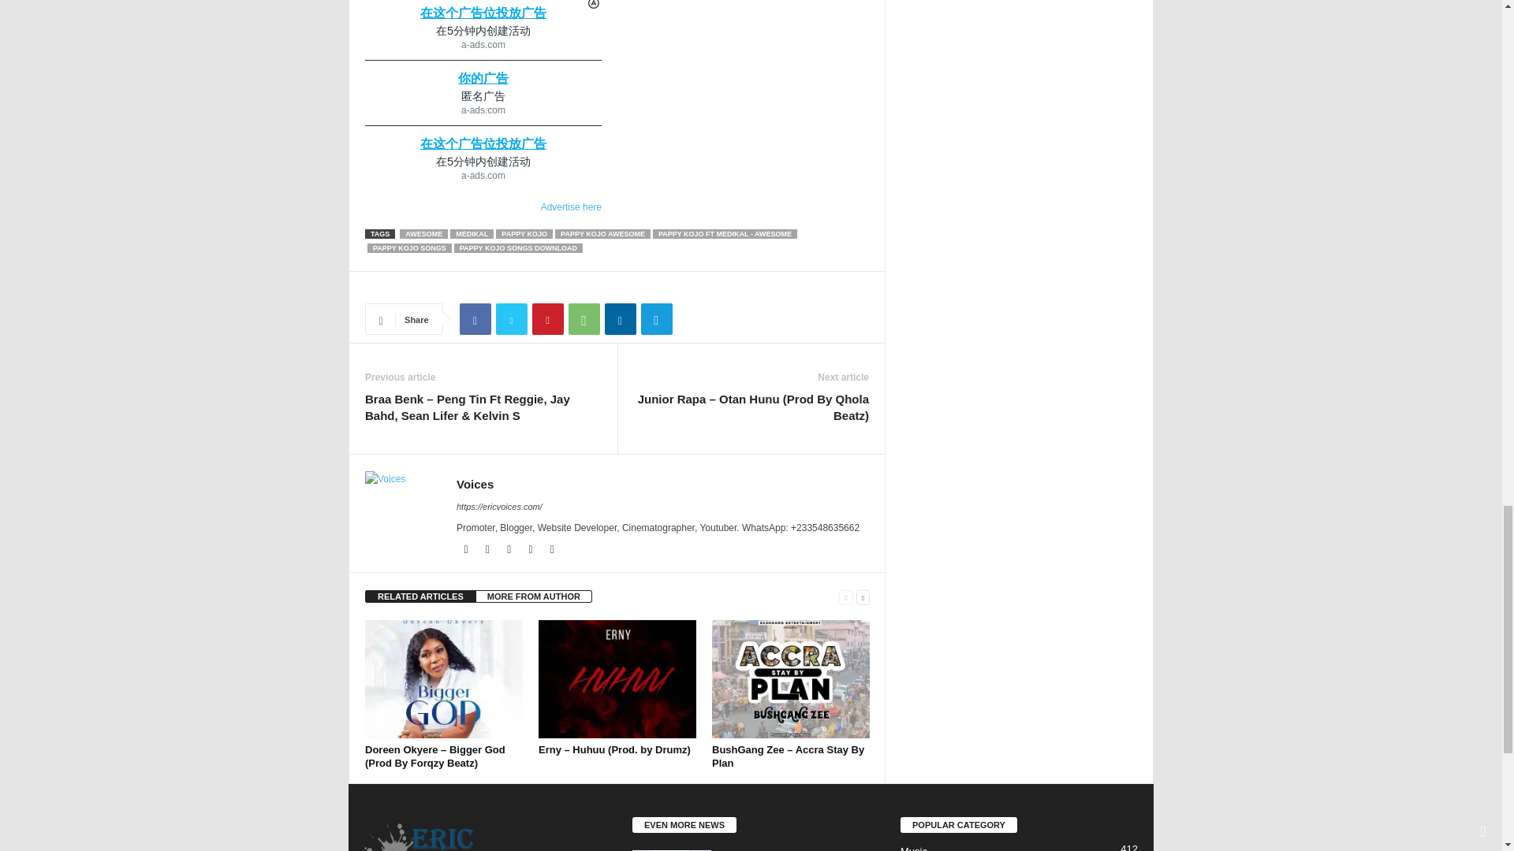 Image resolution: width=1514 pixels, height=851 pixels. Describe the element at coordinates (620, 318) in the screenshot. I see `Linkedin` at that location.